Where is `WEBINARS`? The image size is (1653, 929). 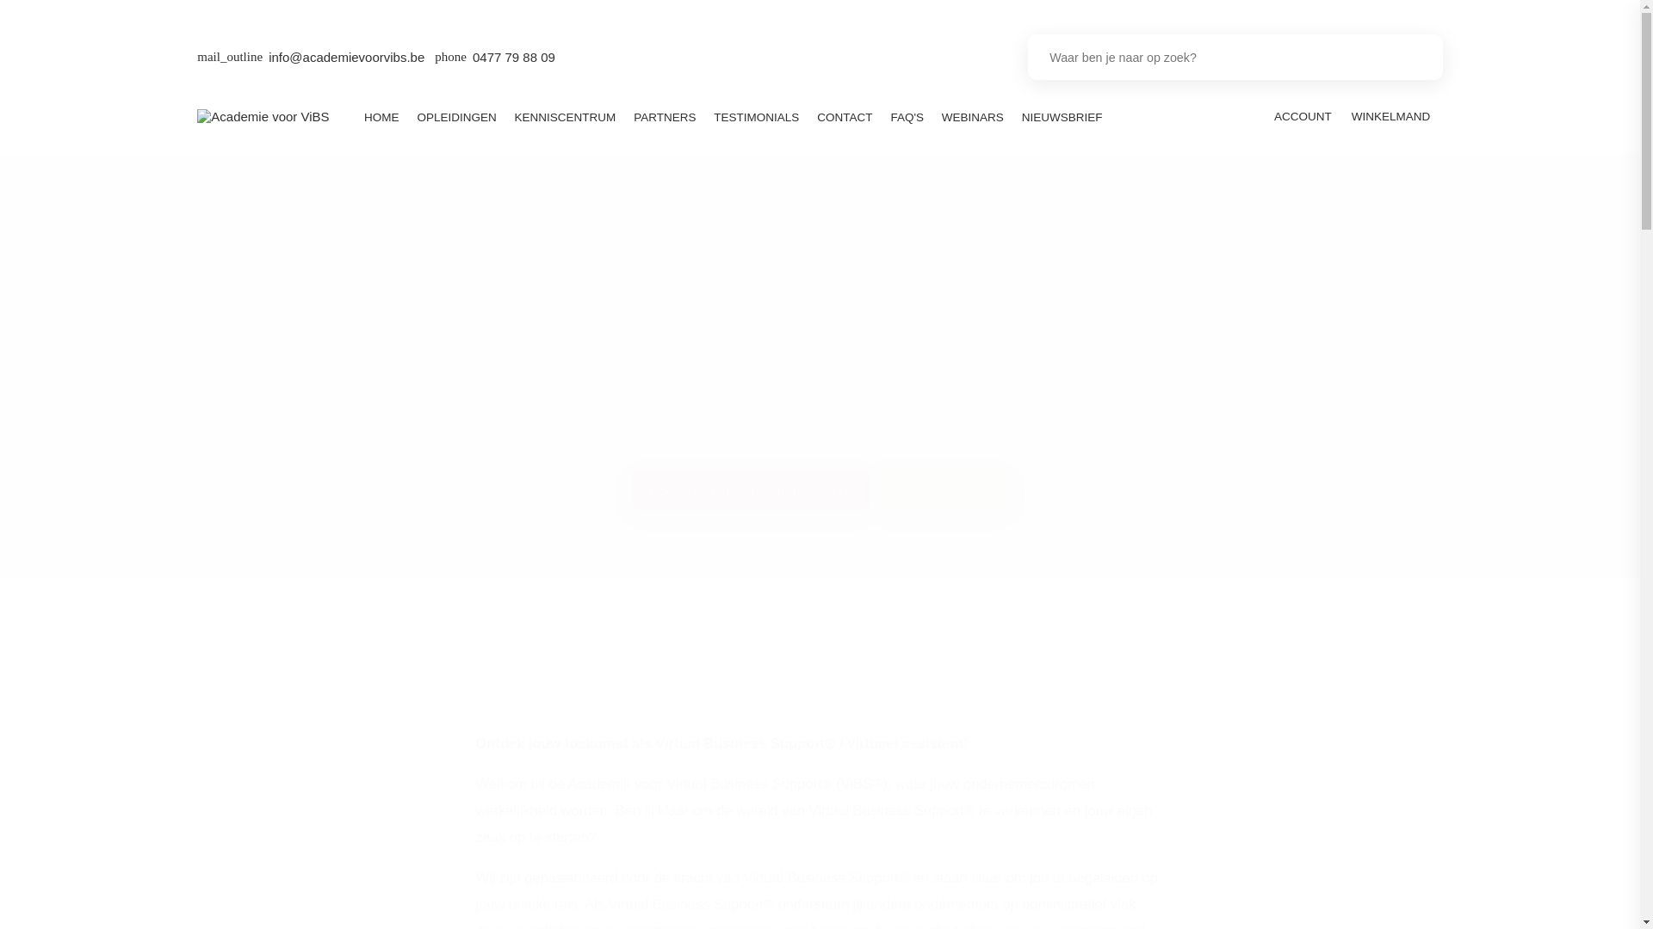
WEBINARS is located at coordinates (973, 117).